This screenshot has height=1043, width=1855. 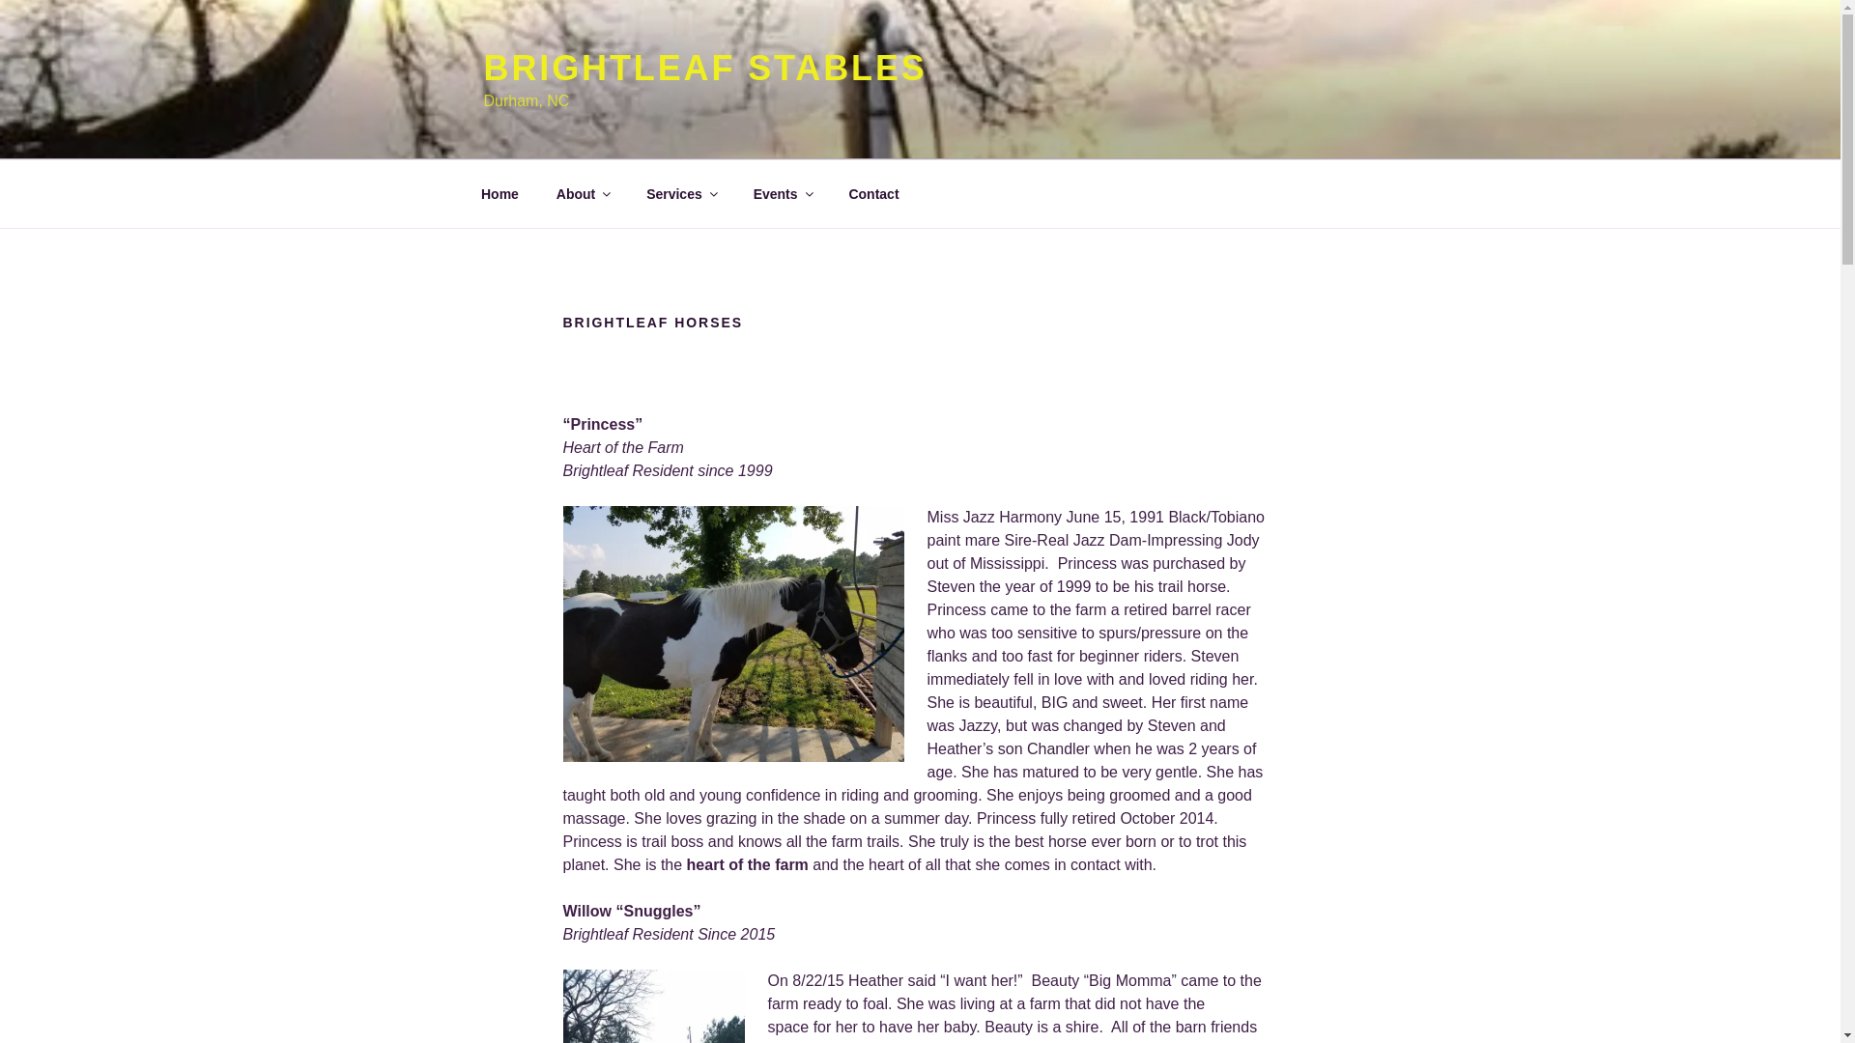 I want to click on BRIGHTLEAF STABLES, so click(x=703, y=68).